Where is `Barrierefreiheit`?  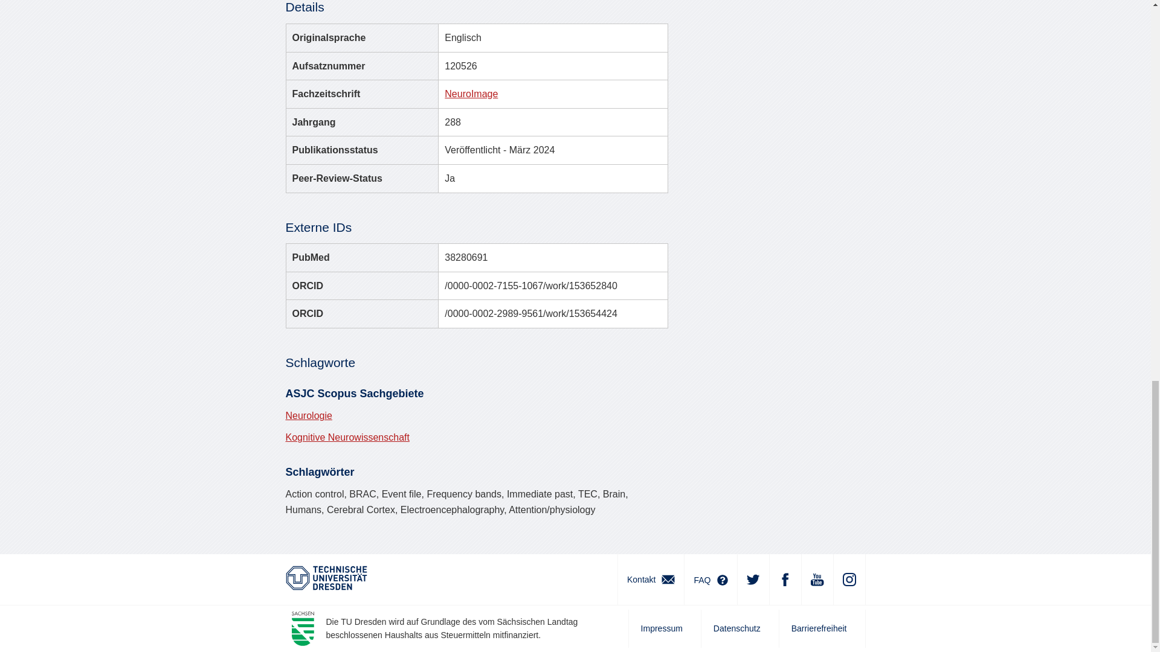 Barrierefreiheit is located at coordinates (822, 628).